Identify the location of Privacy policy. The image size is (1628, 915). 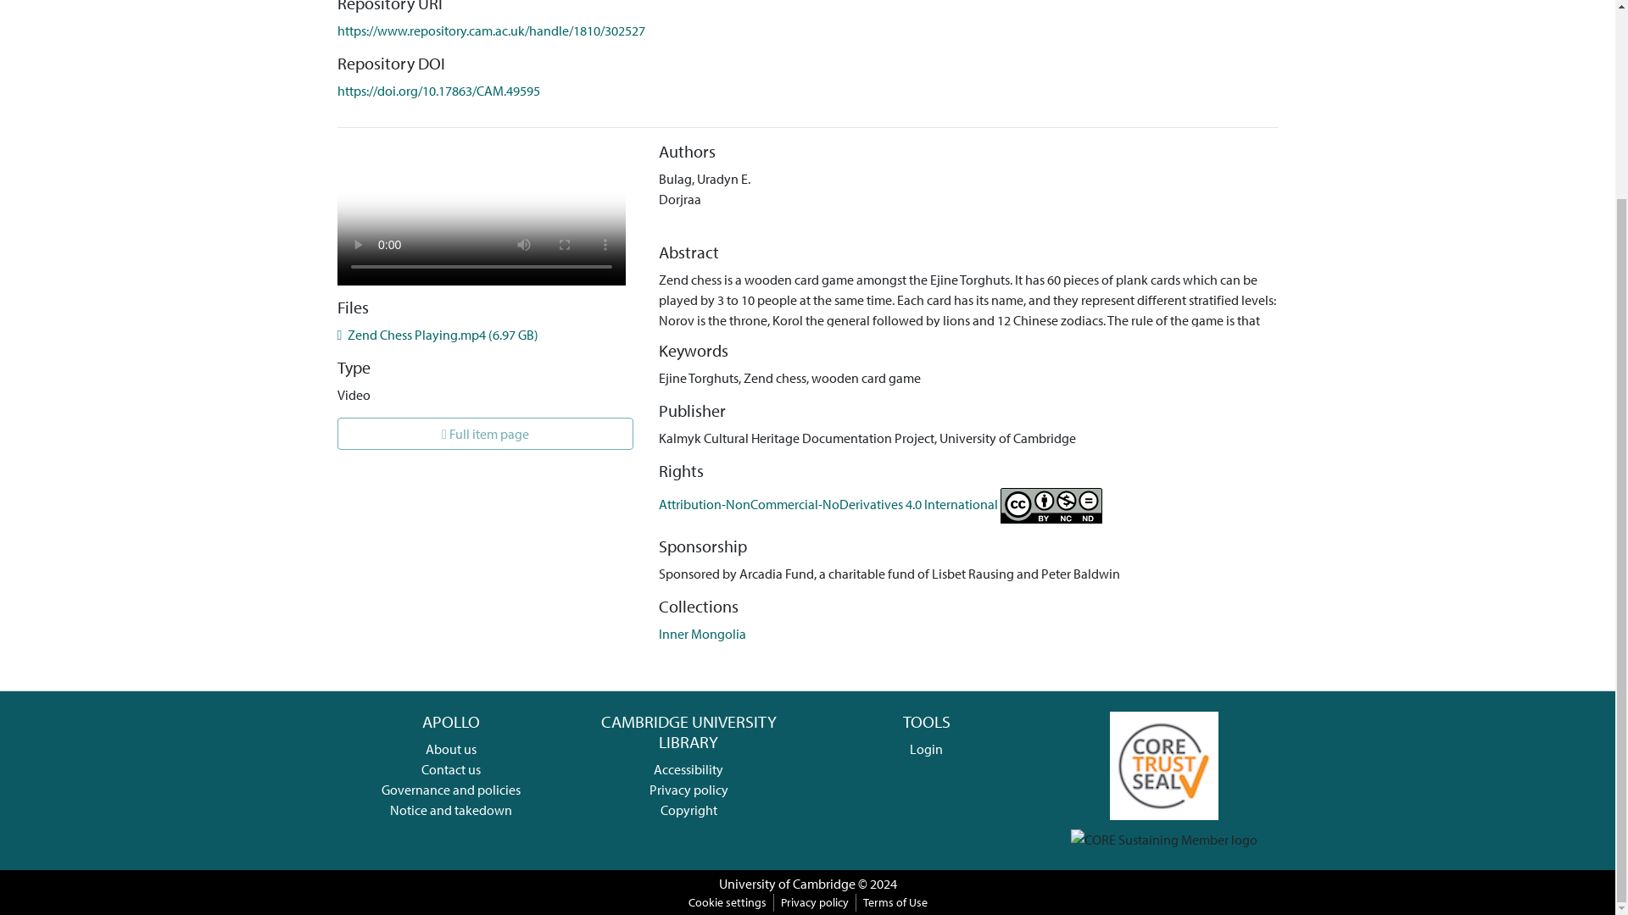
(689, 790).